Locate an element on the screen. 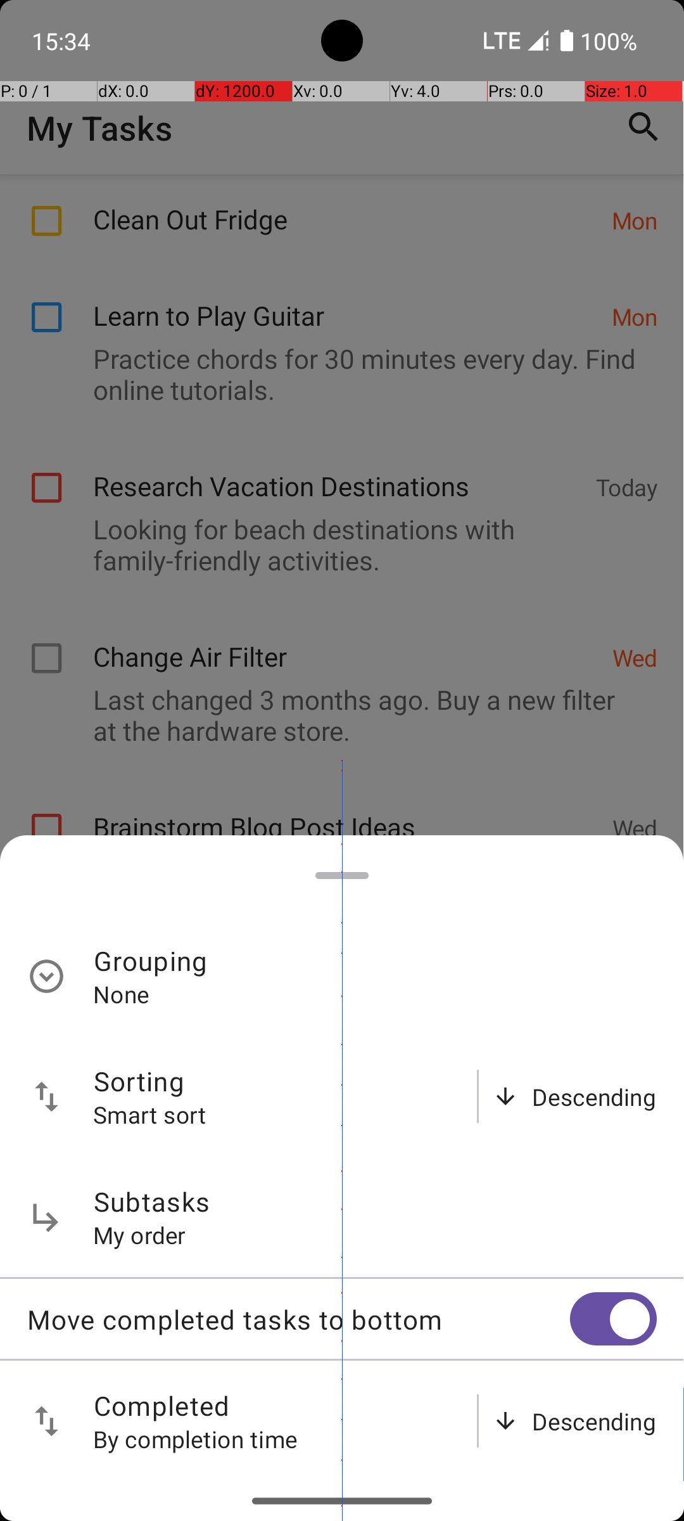 Image resolution: width=684 pixels, height=1521 pixels. Sorting is located at coordinates (139, 1081).